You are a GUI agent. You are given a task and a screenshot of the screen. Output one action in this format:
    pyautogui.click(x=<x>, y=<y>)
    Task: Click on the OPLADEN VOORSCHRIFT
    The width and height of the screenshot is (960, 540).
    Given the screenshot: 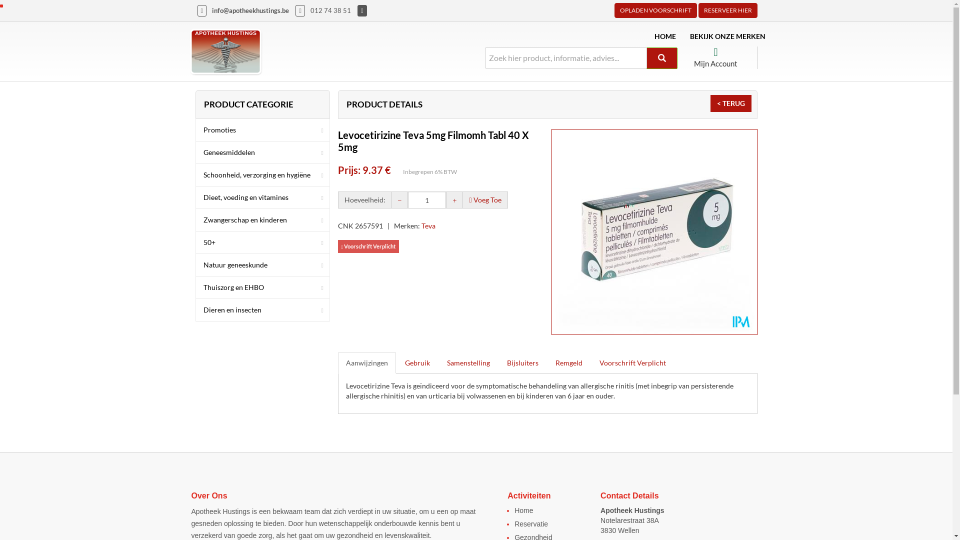 What is the action you would take?
    pyautogui.click(x=655, y=10)
    